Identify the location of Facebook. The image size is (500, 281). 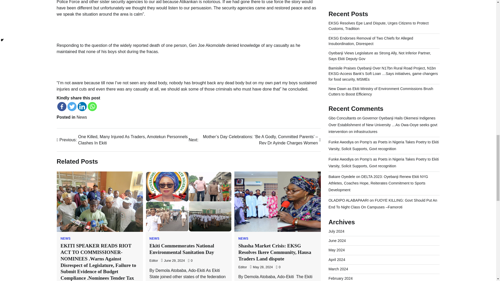
(62, 106).